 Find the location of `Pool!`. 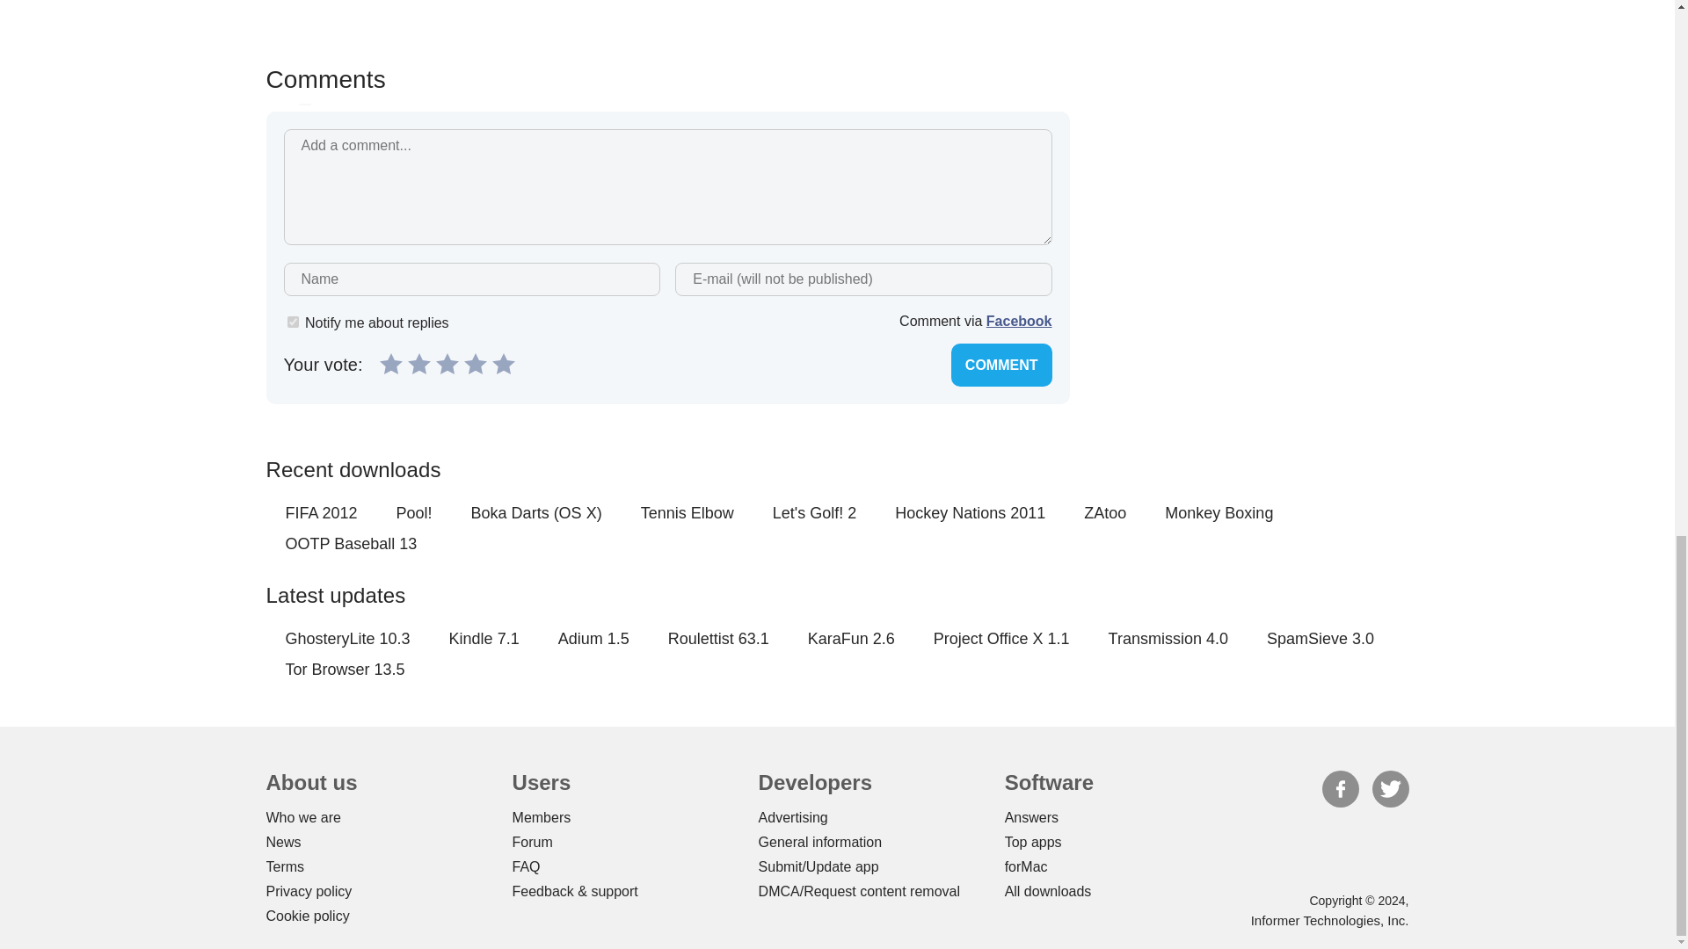

Pool! is located at coordinates (414, 513).